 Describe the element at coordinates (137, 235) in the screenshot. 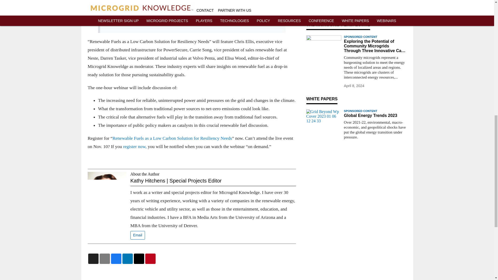

I see `Email` at that location.